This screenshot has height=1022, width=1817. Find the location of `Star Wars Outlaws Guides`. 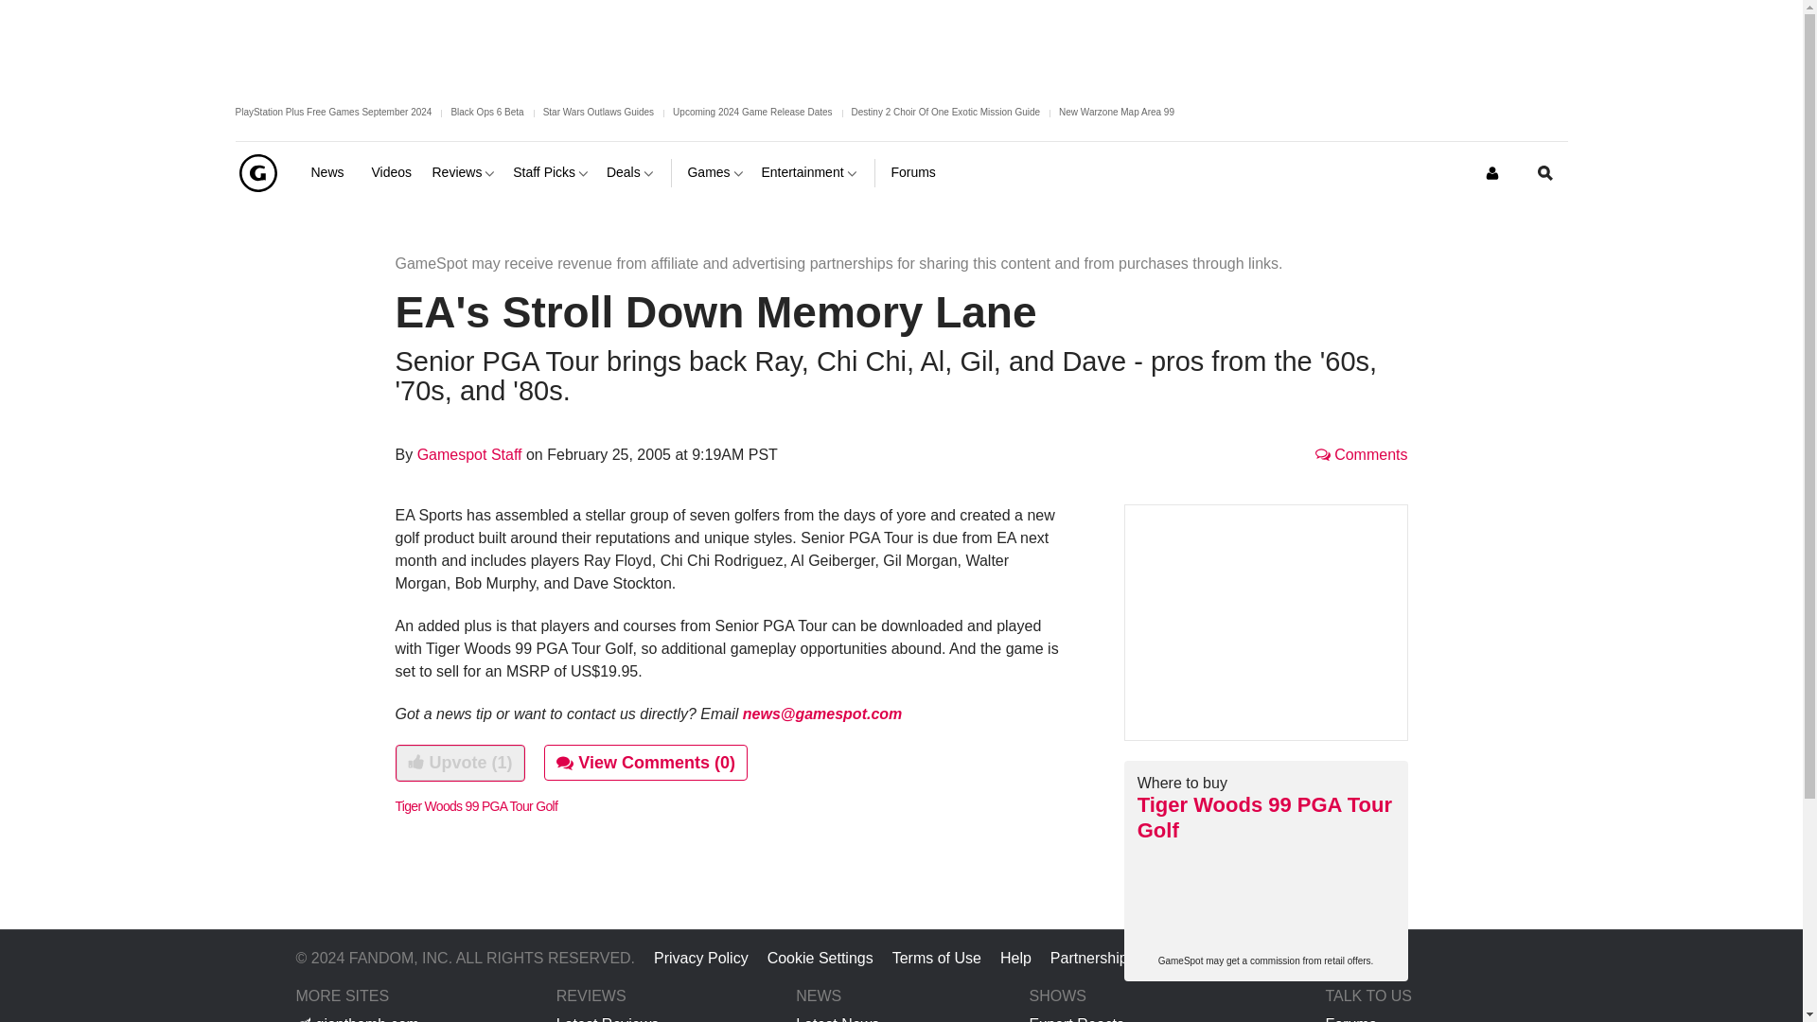

Star Wars Outlaws Guides is located at coordinates (598, 112).